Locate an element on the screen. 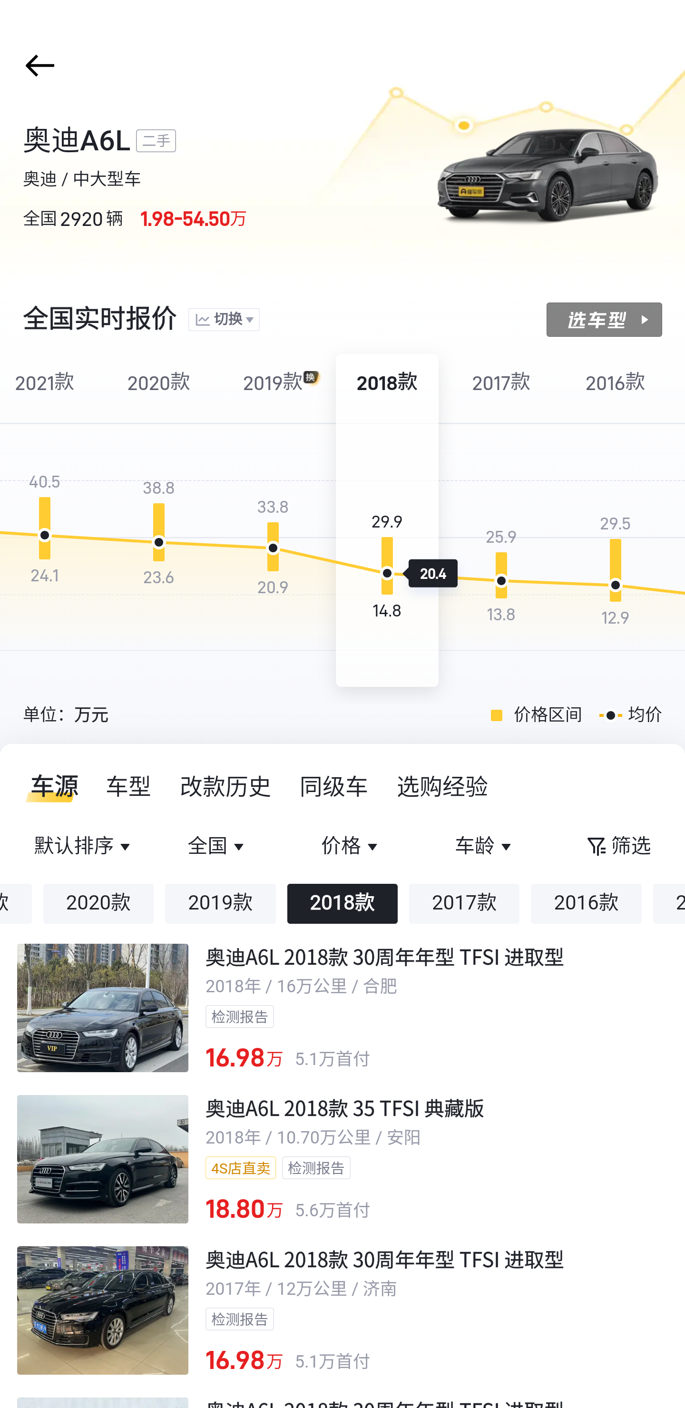 The width and height of the screenshot is (685, 1408). 车源 is located at coordinates (49, 786).